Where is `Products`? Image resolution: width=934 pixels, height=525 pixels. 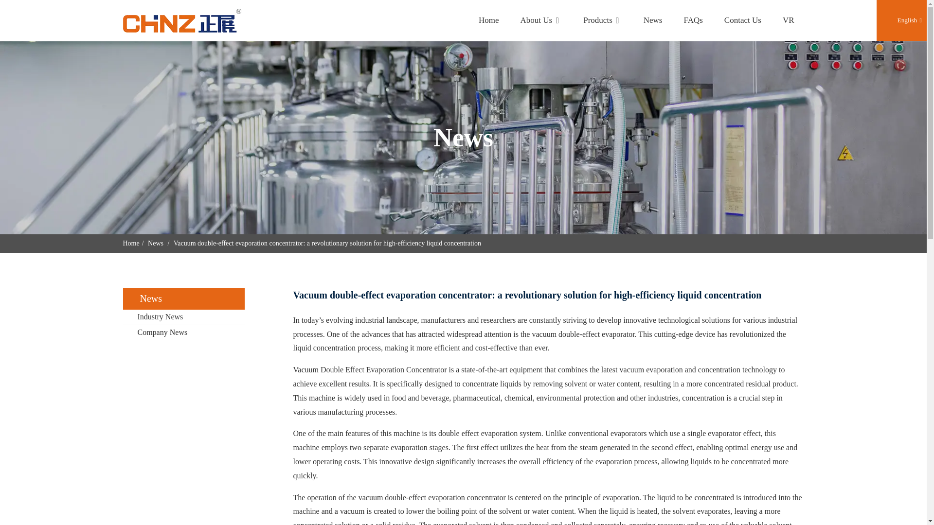 Products is located at coordinates (602, 20).